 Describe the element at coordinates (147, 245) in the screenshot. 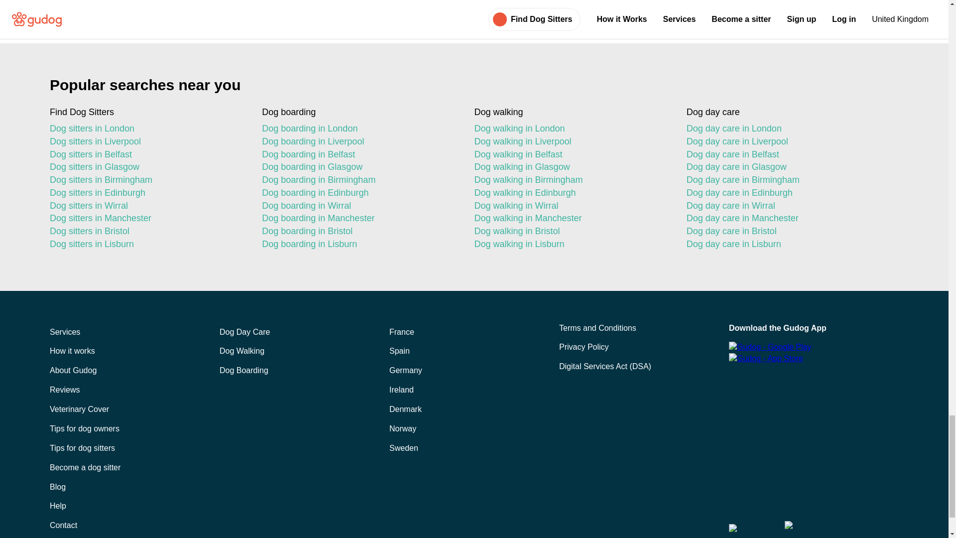

I see `Dog sitters in Lisburn` at that location.